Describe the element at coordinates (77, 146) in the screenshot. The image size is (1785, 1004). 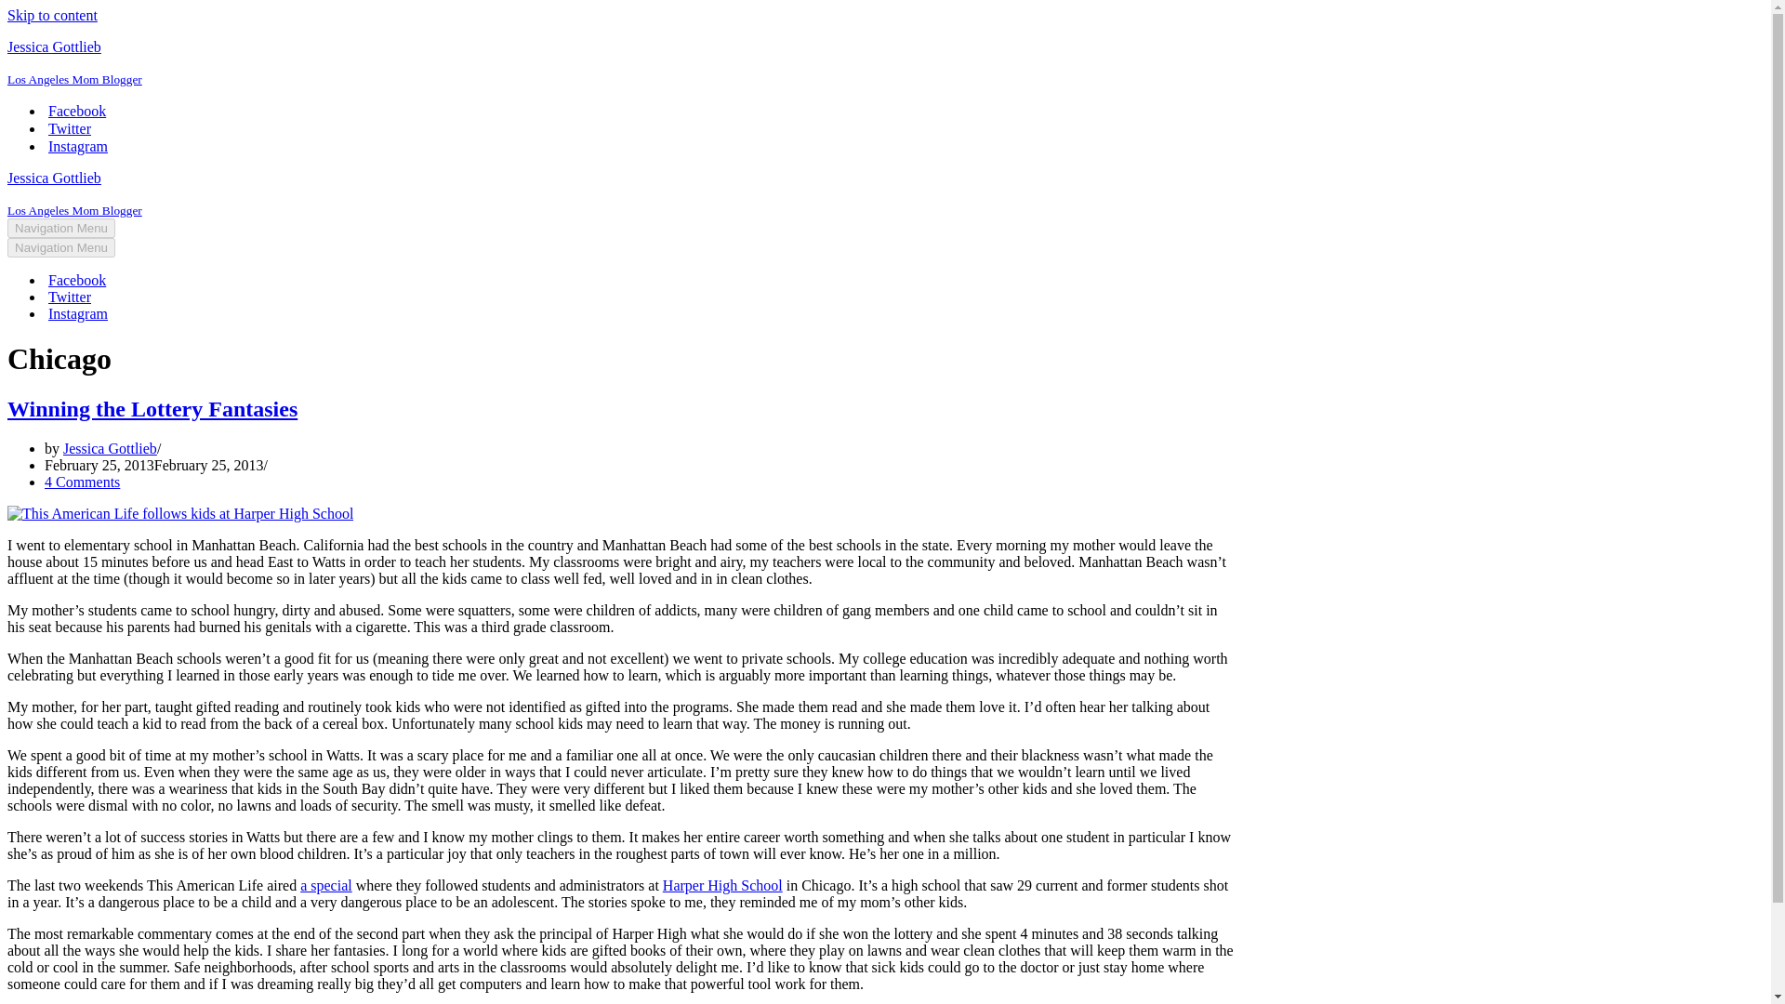
I see `Instagram` at that location.